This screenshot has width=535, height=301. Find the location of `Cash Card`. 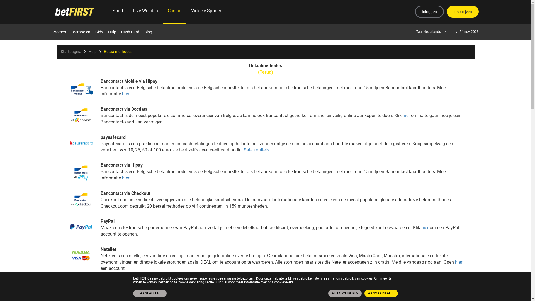

Cash Card is located at coordinates (132, 32).